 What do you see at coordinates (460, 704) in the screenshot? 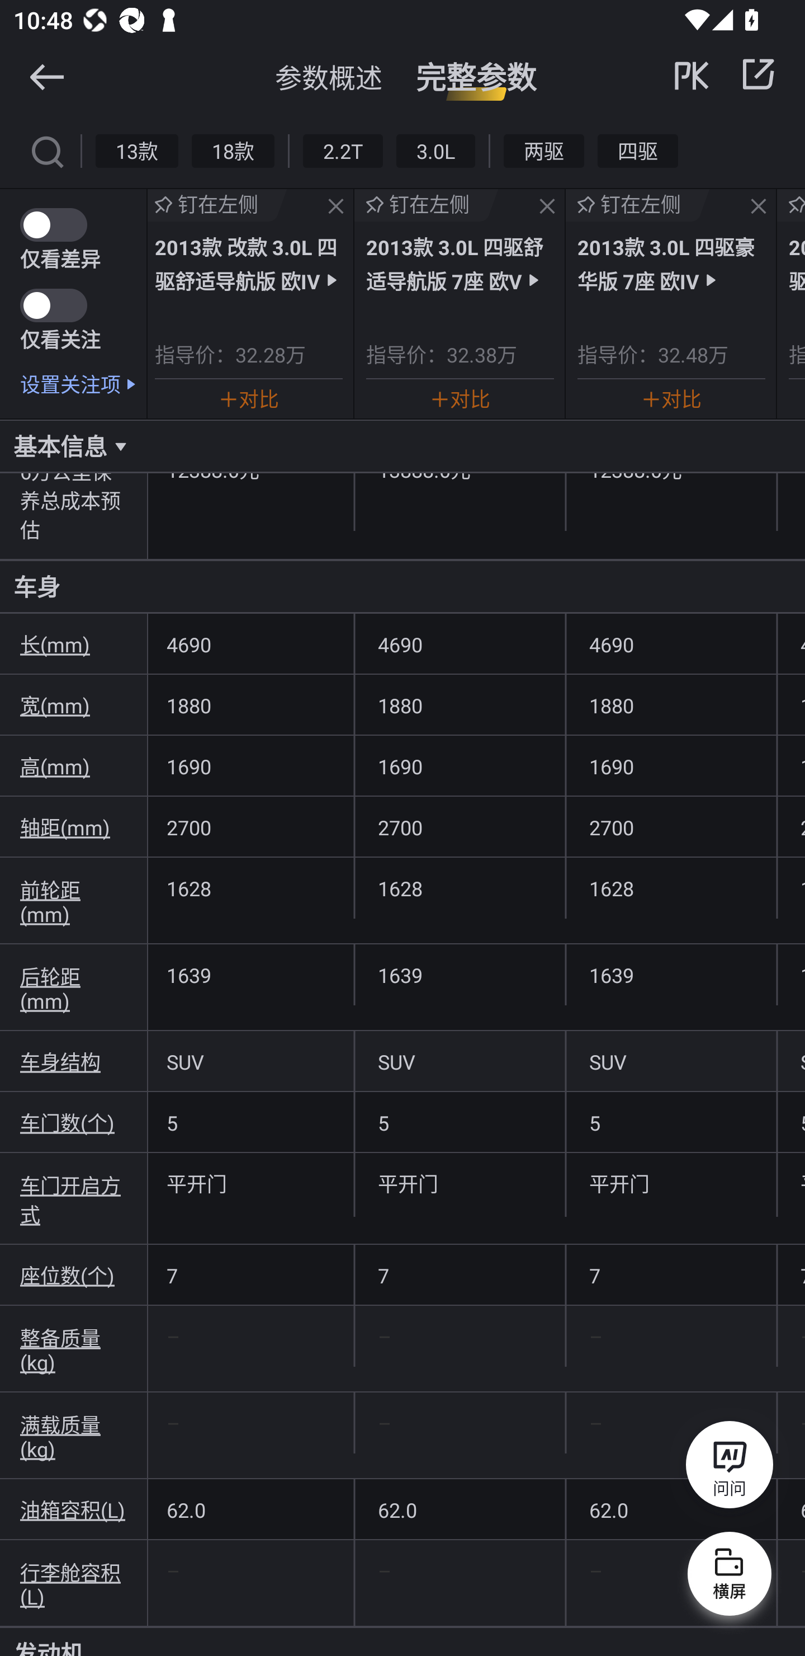
I see `1880` at bounding box center [460, 704].